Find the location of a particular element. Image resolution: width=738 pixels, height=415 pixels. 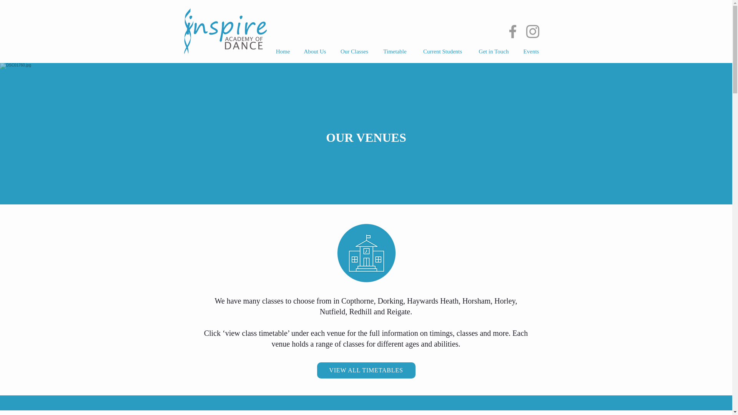

Events is located at coordinates (531, 51).